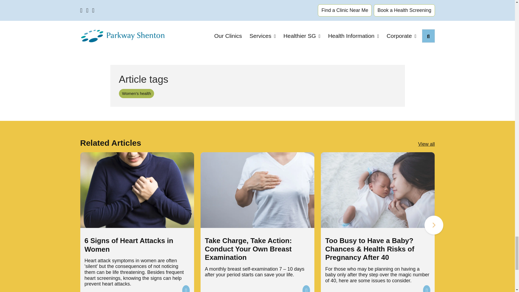  Describe the element at coordinates (359, 15) in the screenshot. I see `Make an appointment` at that location.